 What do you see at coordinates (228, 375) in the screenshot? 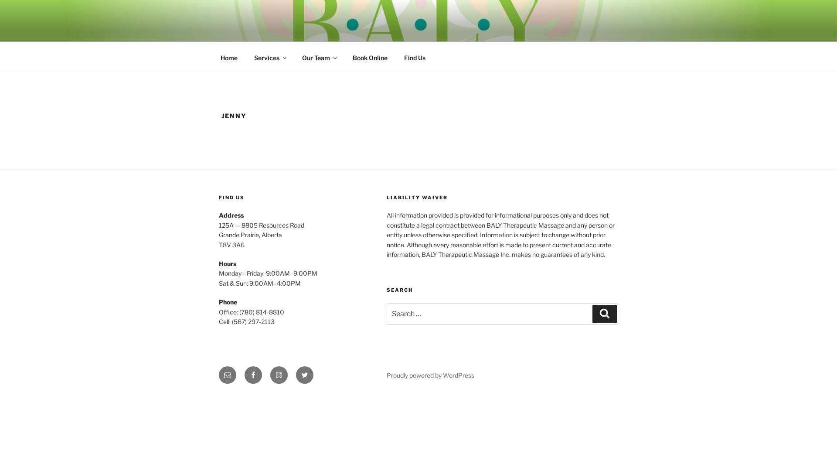
I see `Email` at bounding box center [228, 375].